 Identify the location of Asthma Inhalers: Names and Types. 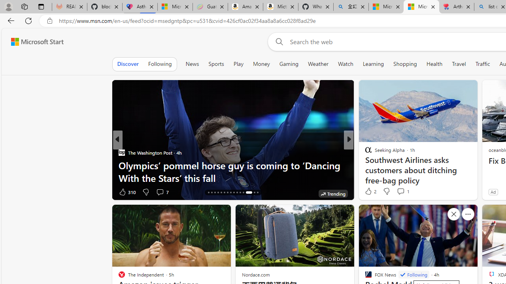
(140, 7).